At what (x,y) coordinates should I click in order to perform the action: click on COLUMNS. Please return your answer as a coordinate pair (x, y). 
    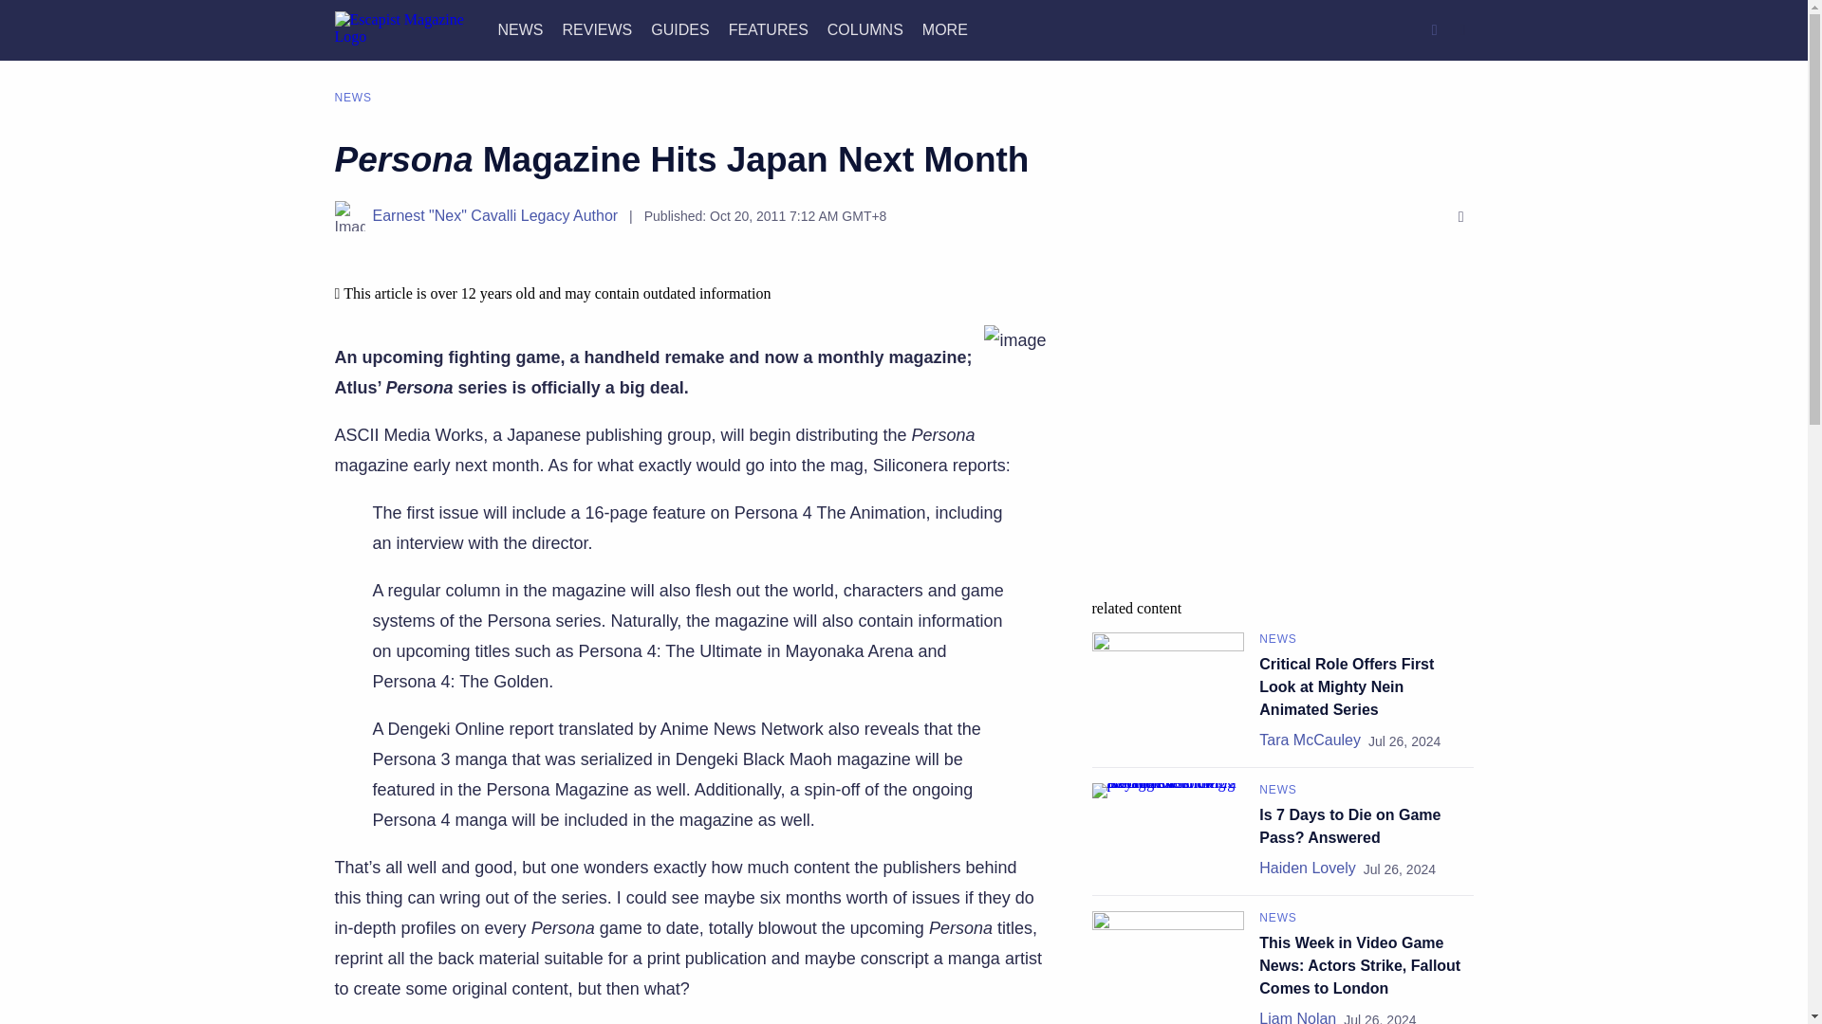
    Looking at the image, I should click on (865, 28).